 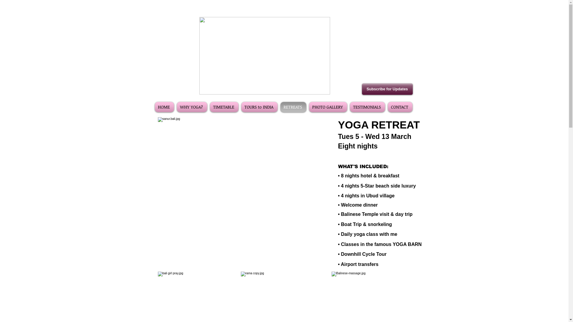 What do you see at coordinates (368, 107) in the screenshot?
I see `TESTIMONIALS` at bounding box center [368, 107].